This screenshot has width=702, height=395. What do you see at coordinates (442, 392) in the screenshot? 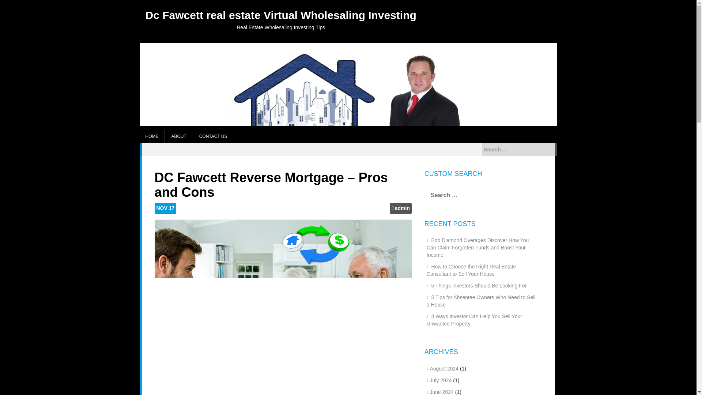
I see `June 2024` at bounding box center [442, 392].